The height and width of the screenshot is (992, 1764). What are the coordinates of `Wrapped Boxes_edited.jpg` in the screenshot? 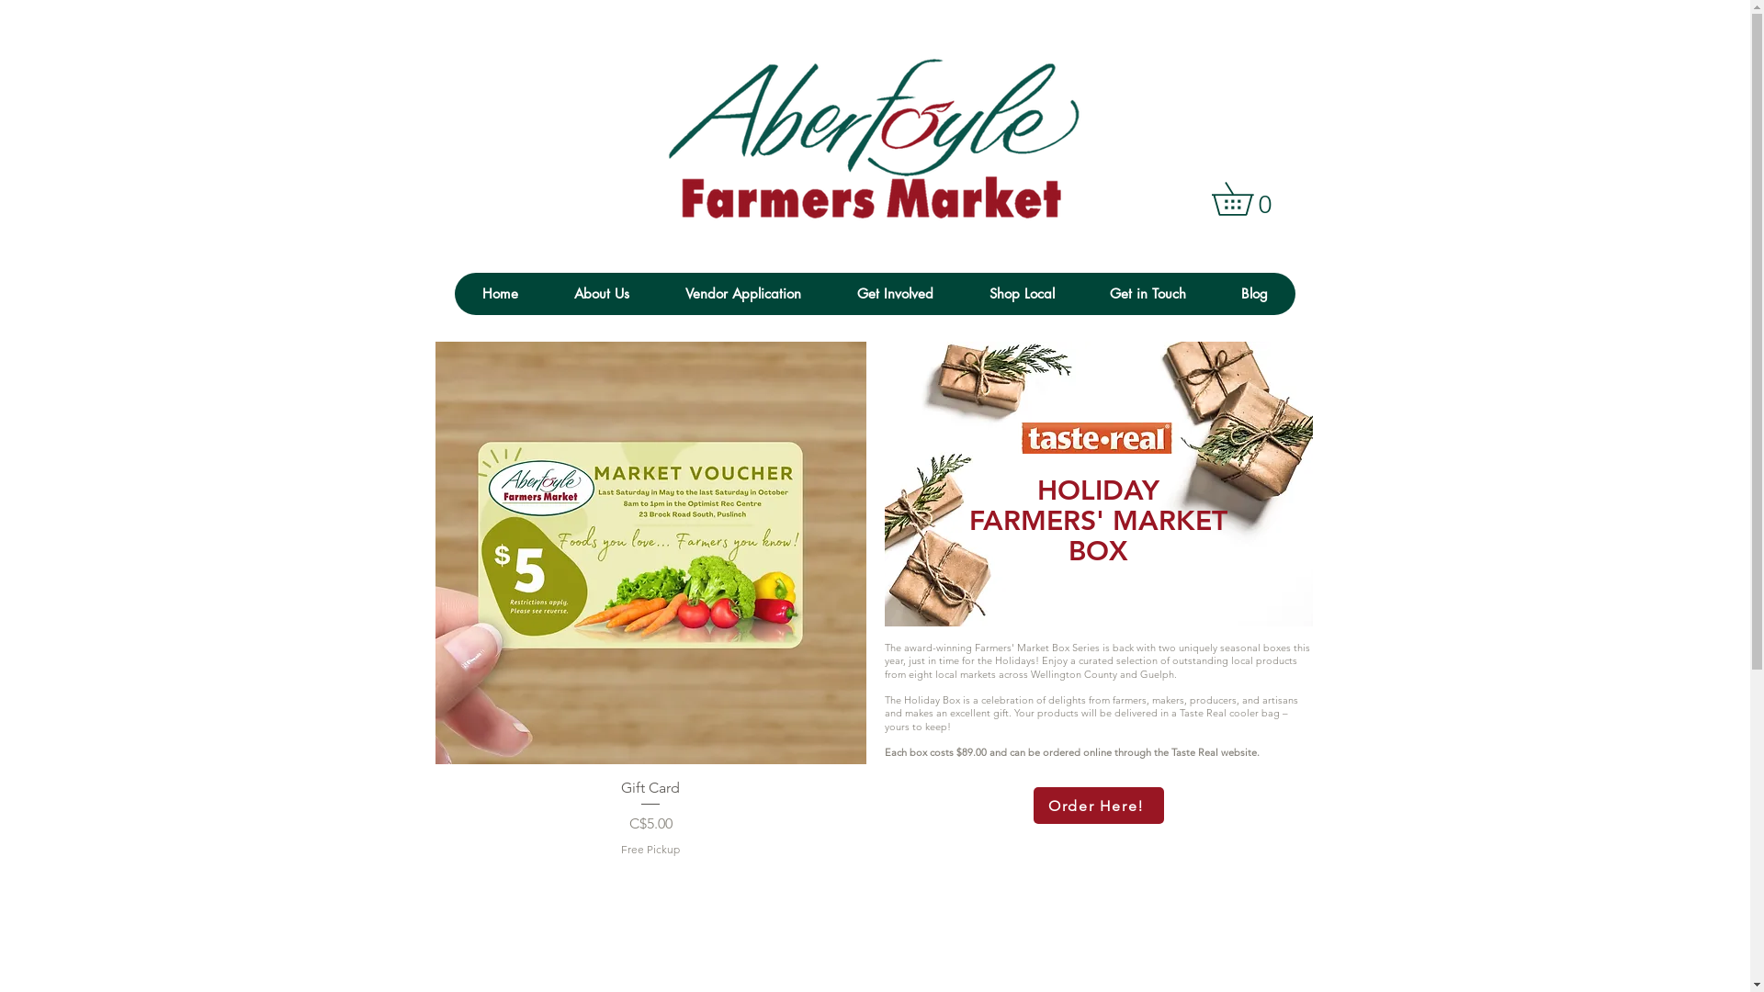 It's located at (1098, 484).